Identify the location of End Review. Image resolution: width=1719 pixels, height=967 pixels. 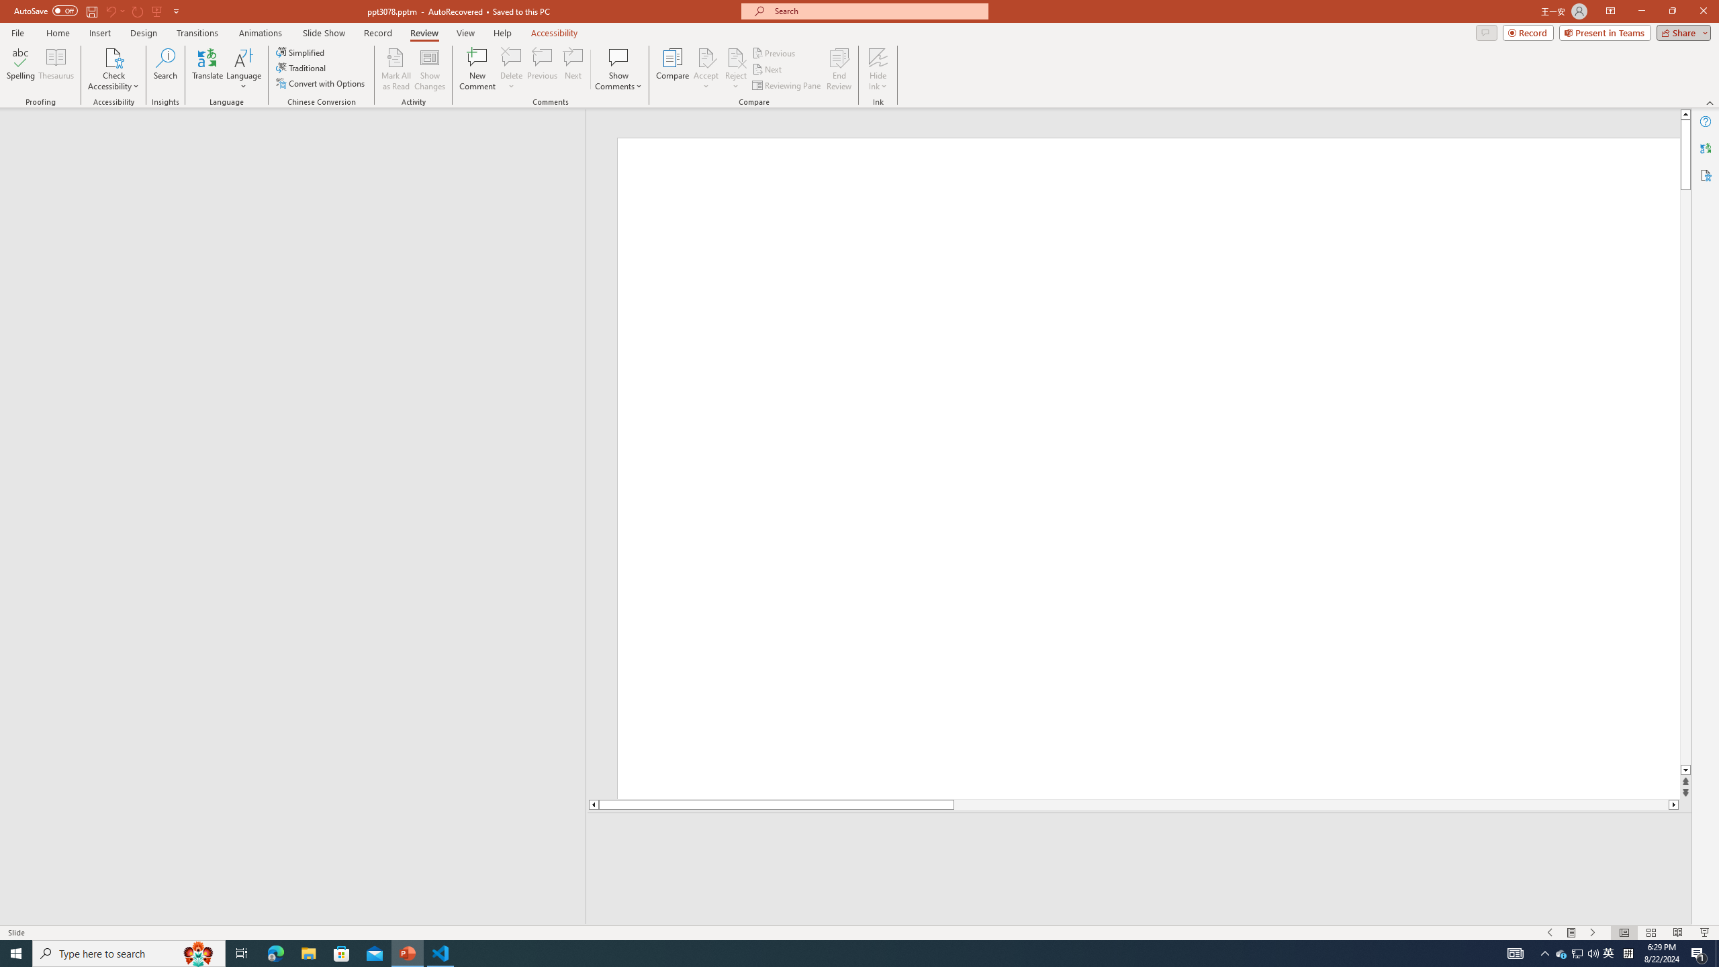
(838, 69).